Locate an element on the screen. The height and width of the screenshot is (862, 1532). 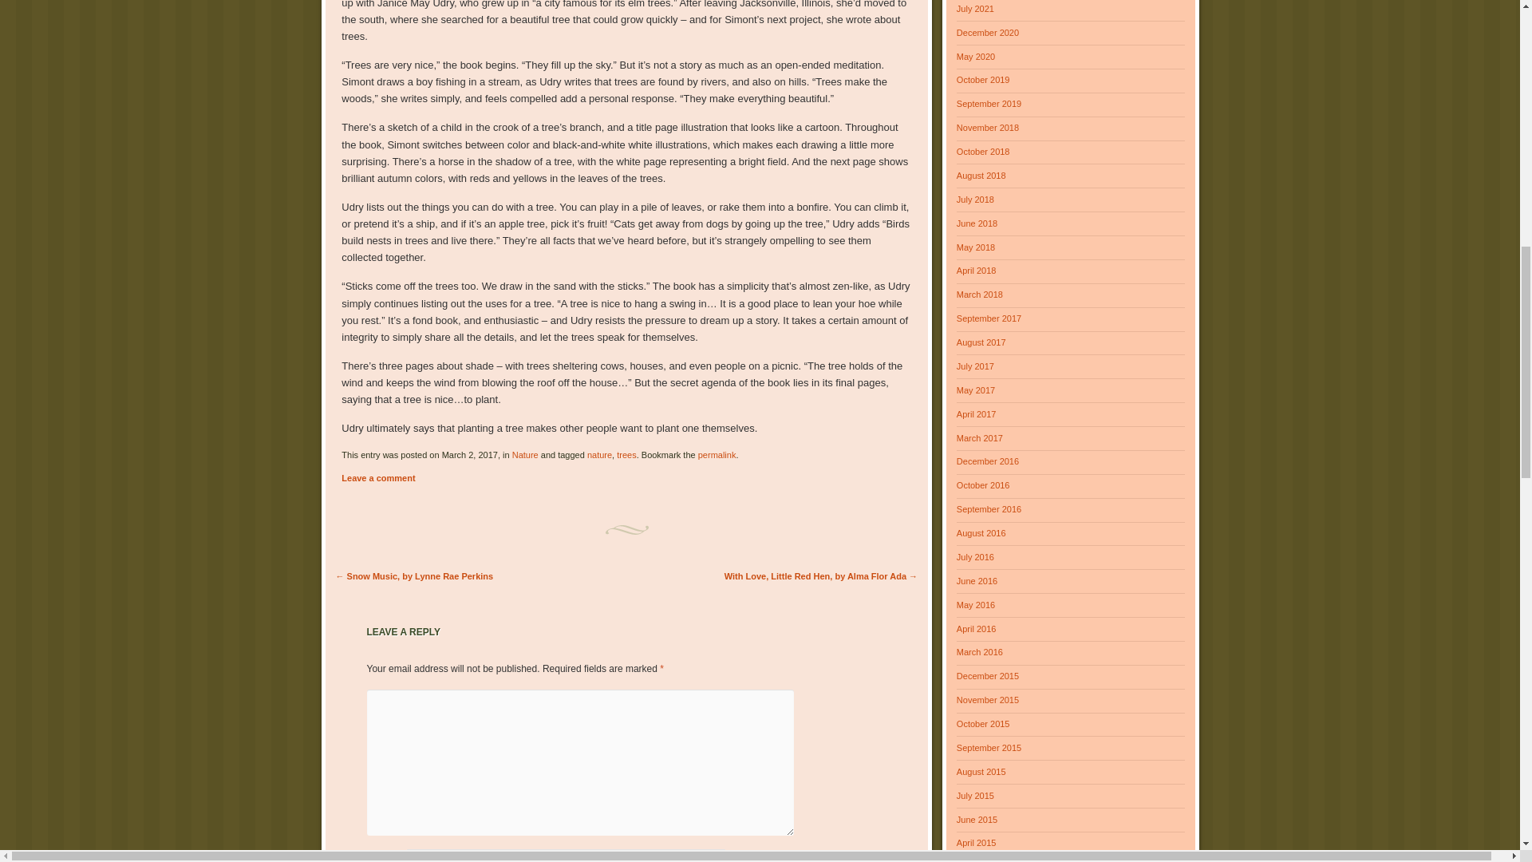
trees is located at coordinates (626, 454).